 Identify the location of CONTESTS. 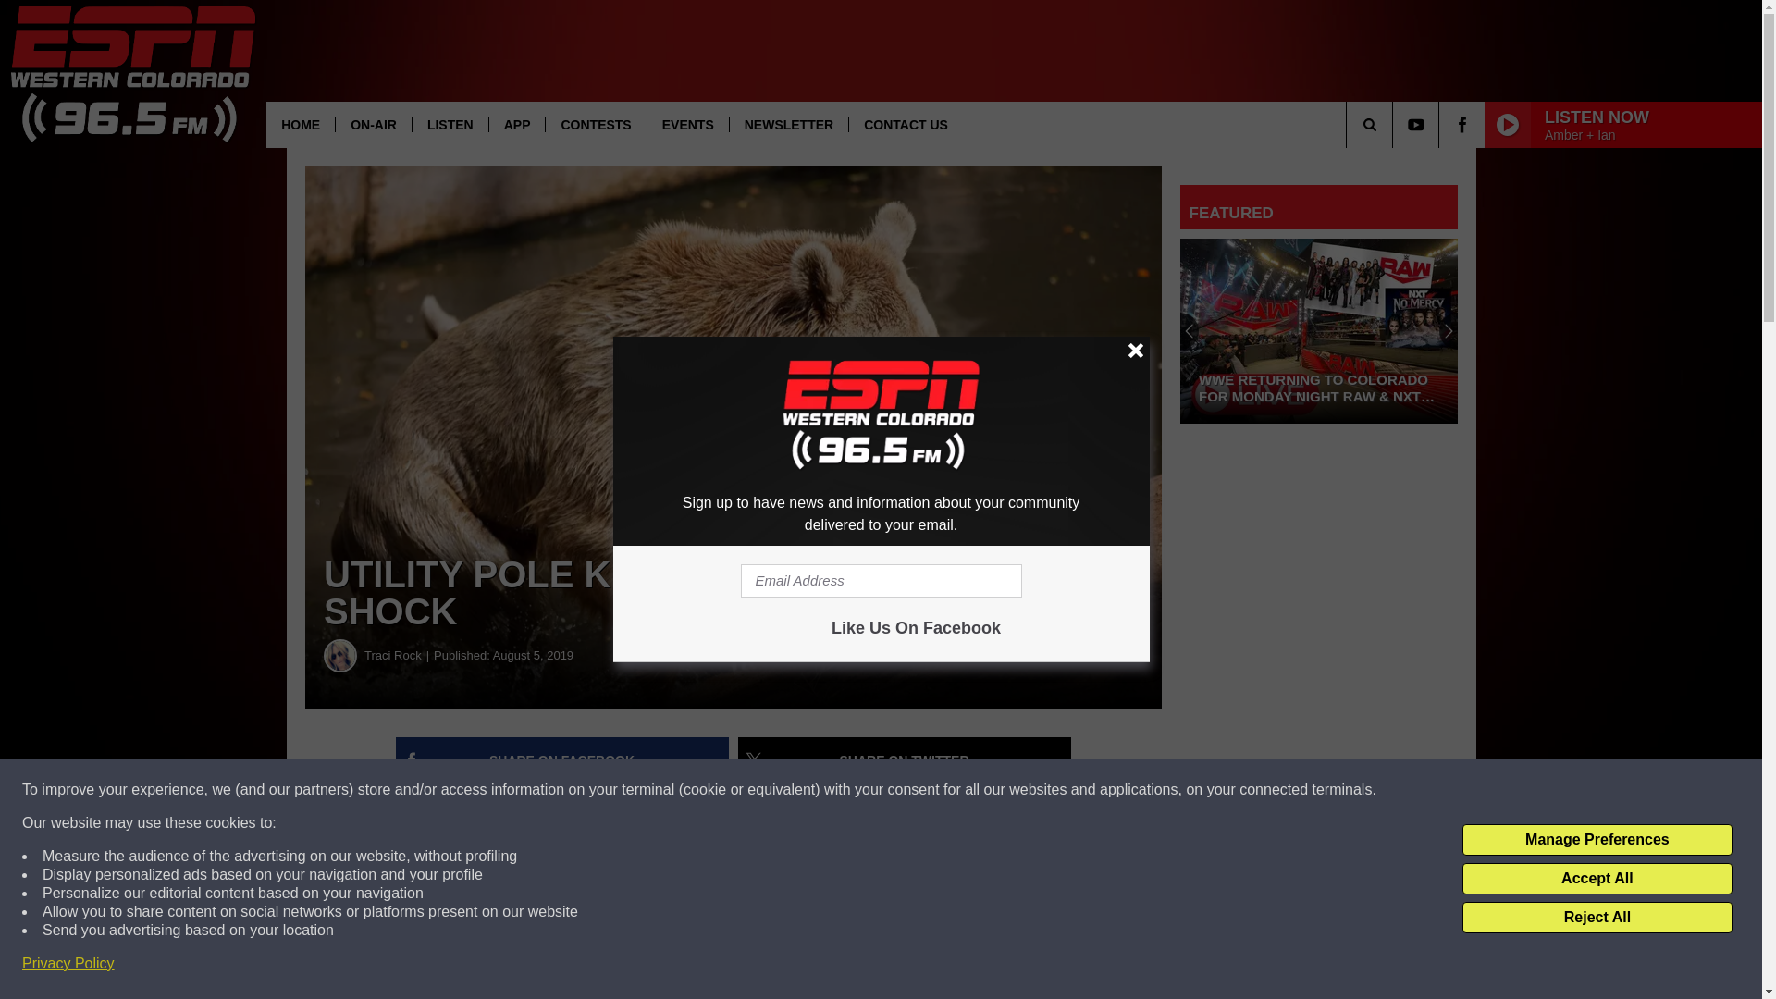
(596, 124).